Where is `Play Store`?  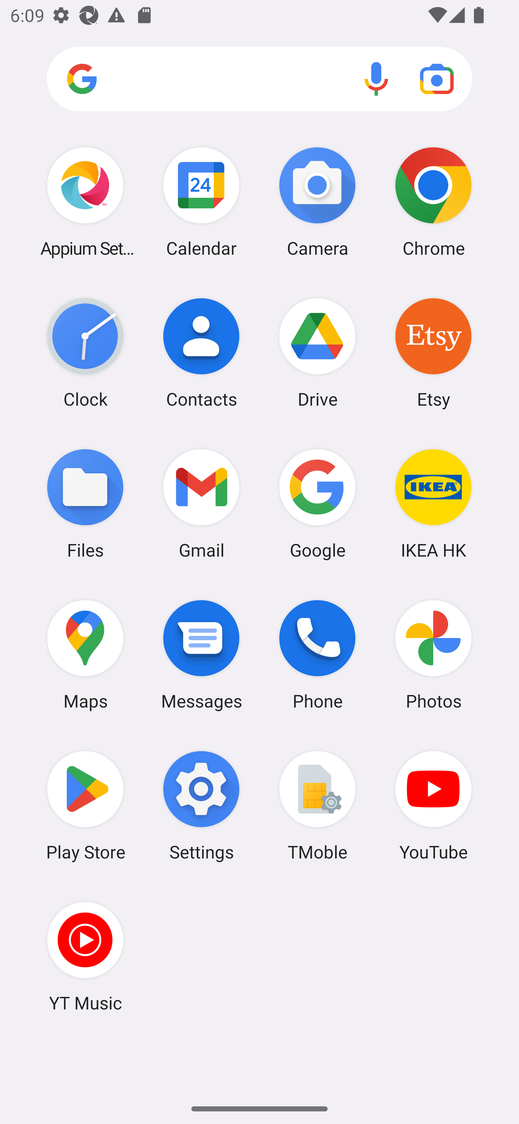
Play Store is located at coordinates (85, 806).